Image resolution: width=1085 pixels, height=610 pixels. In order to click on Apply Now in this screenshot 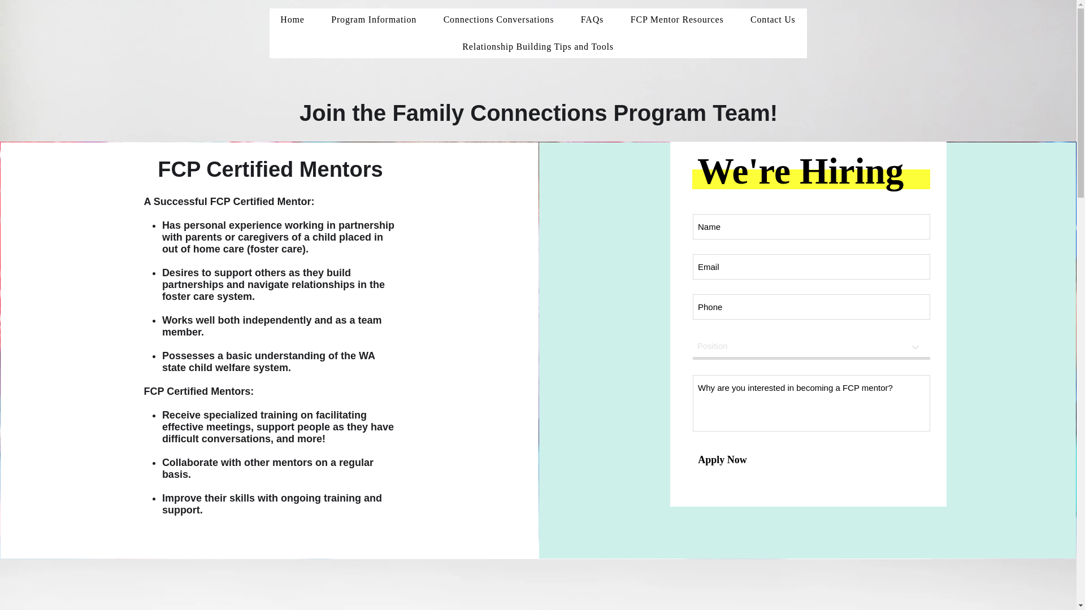, I will do `click(722, 460)`.